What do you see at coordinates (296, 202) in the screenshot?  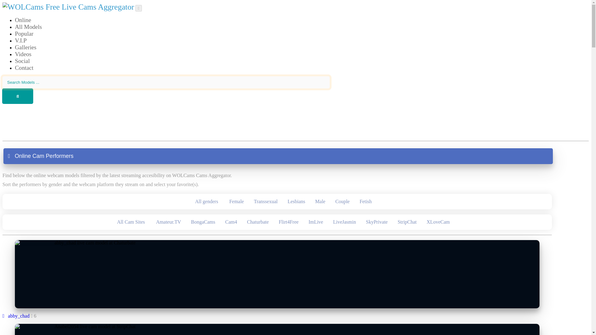 I see `Filter by Lesbians cam  models` at bounding box center [296, 202].